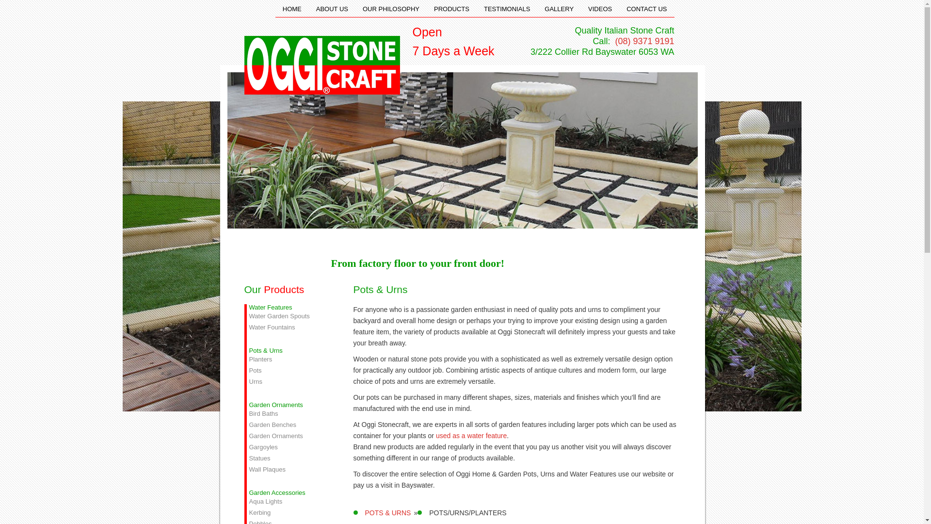 The height and width of the screenshot is (524, 931). Describe the element at coordinates (452, 9) in the screenshot. I see `PRODUCTS` at that location.